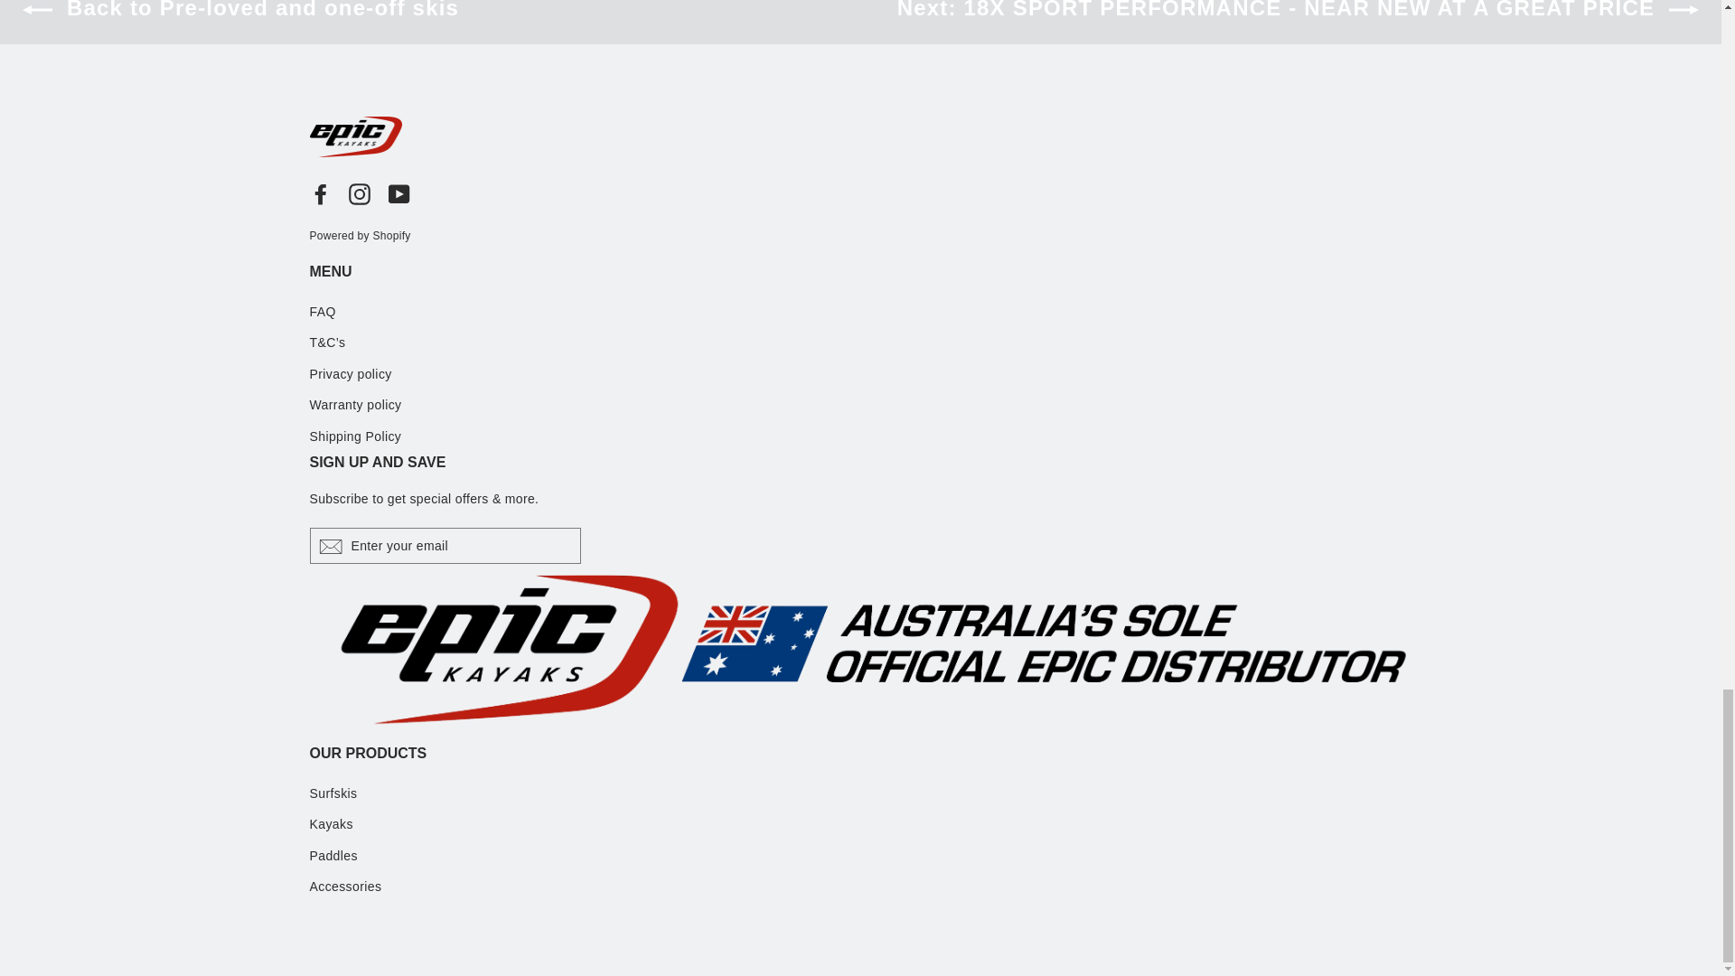 The height and width of the screenshot is (976, 1735). Describe the element at coordinates (399, 192) in the screenshot. I see `Epic Kayaks Australia on YouTube` at that location.